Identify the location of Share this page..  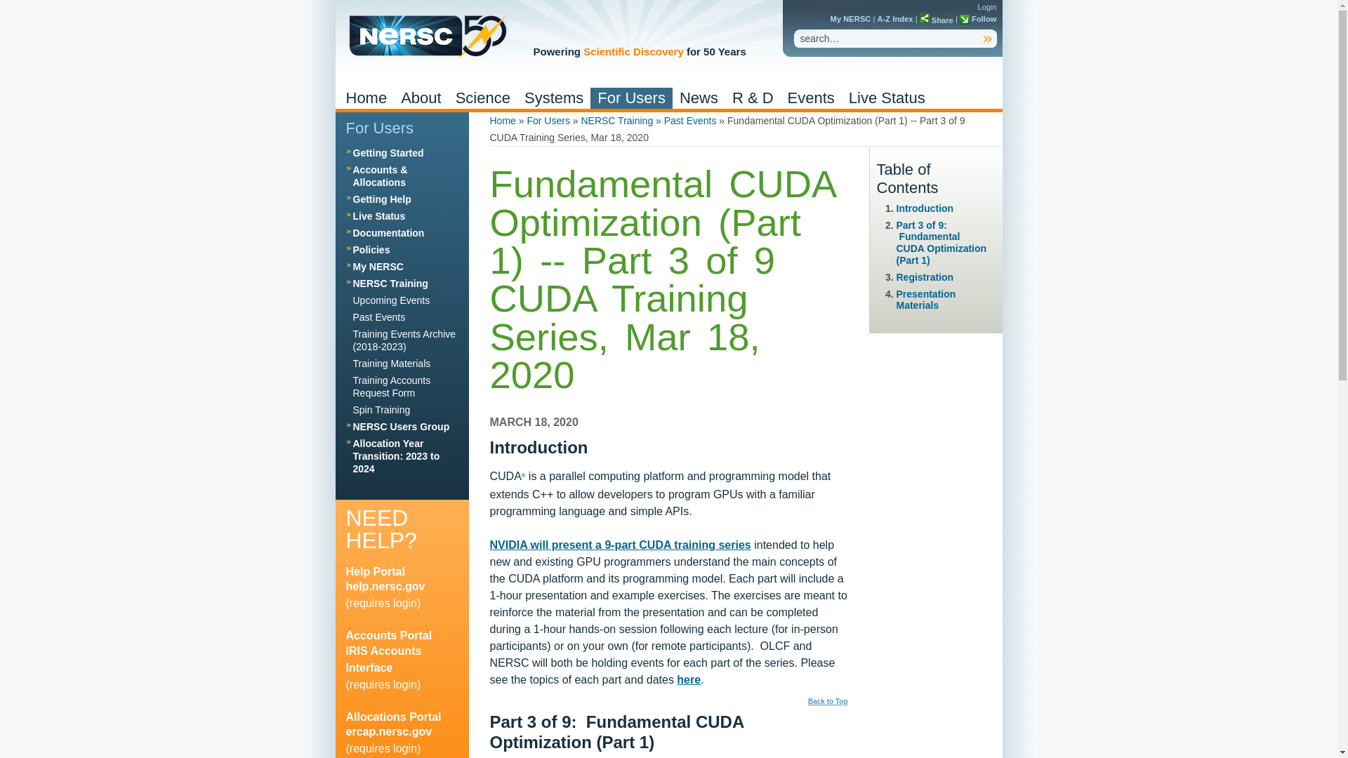
(936, 20).